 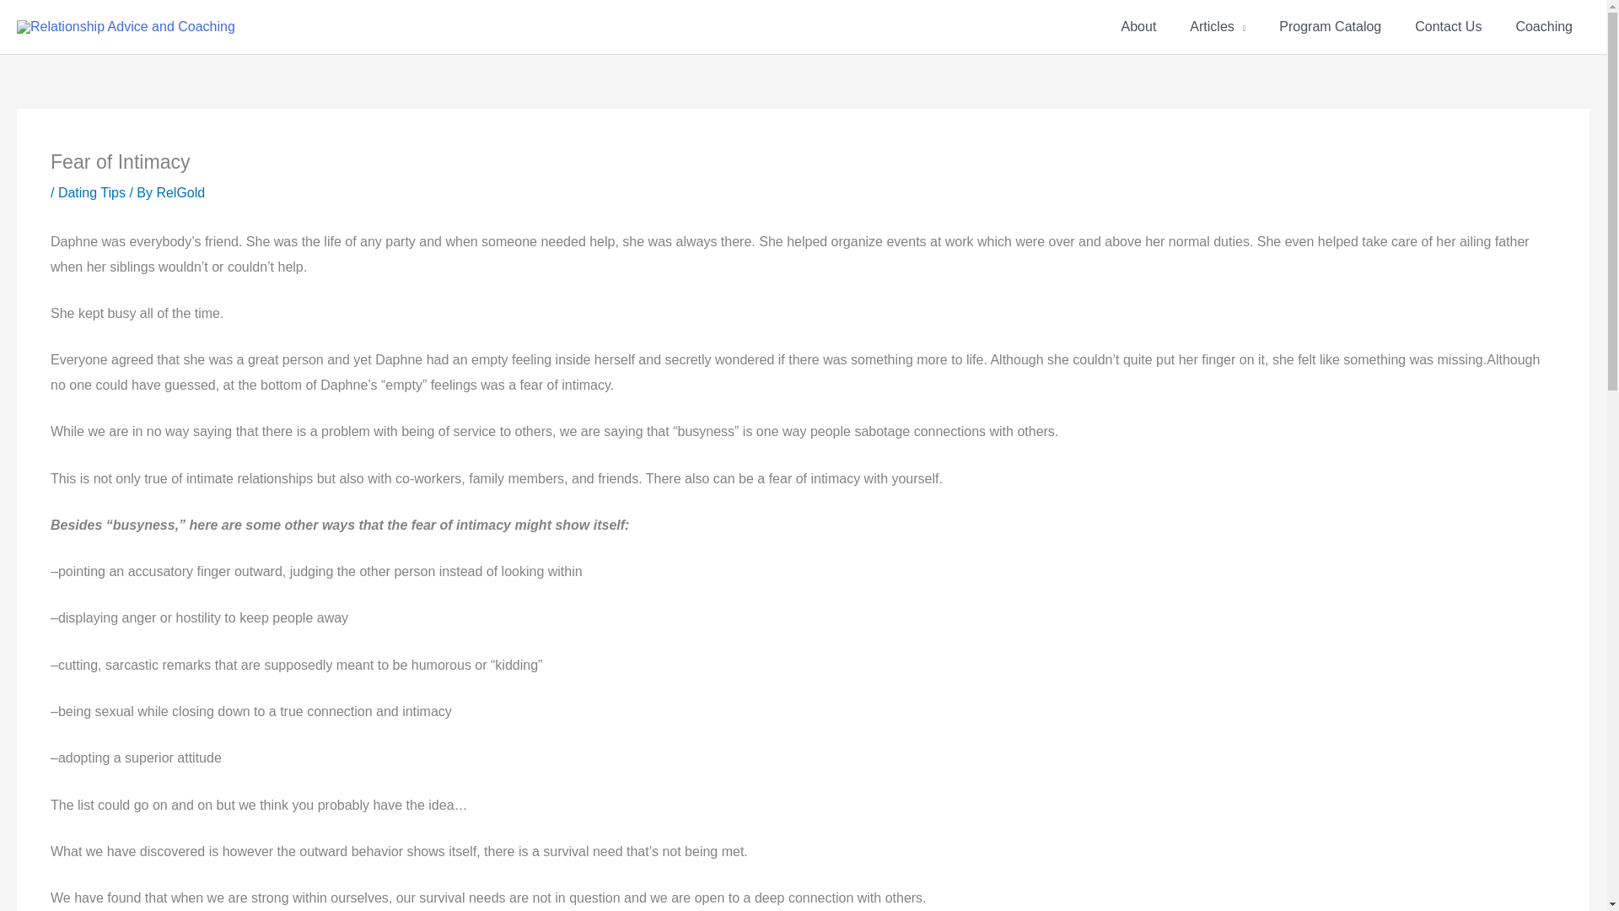 What do you see at coordinates (1449, 27) in the screenshot?
I see `Contact Us` at bounding box center [1449, 27].